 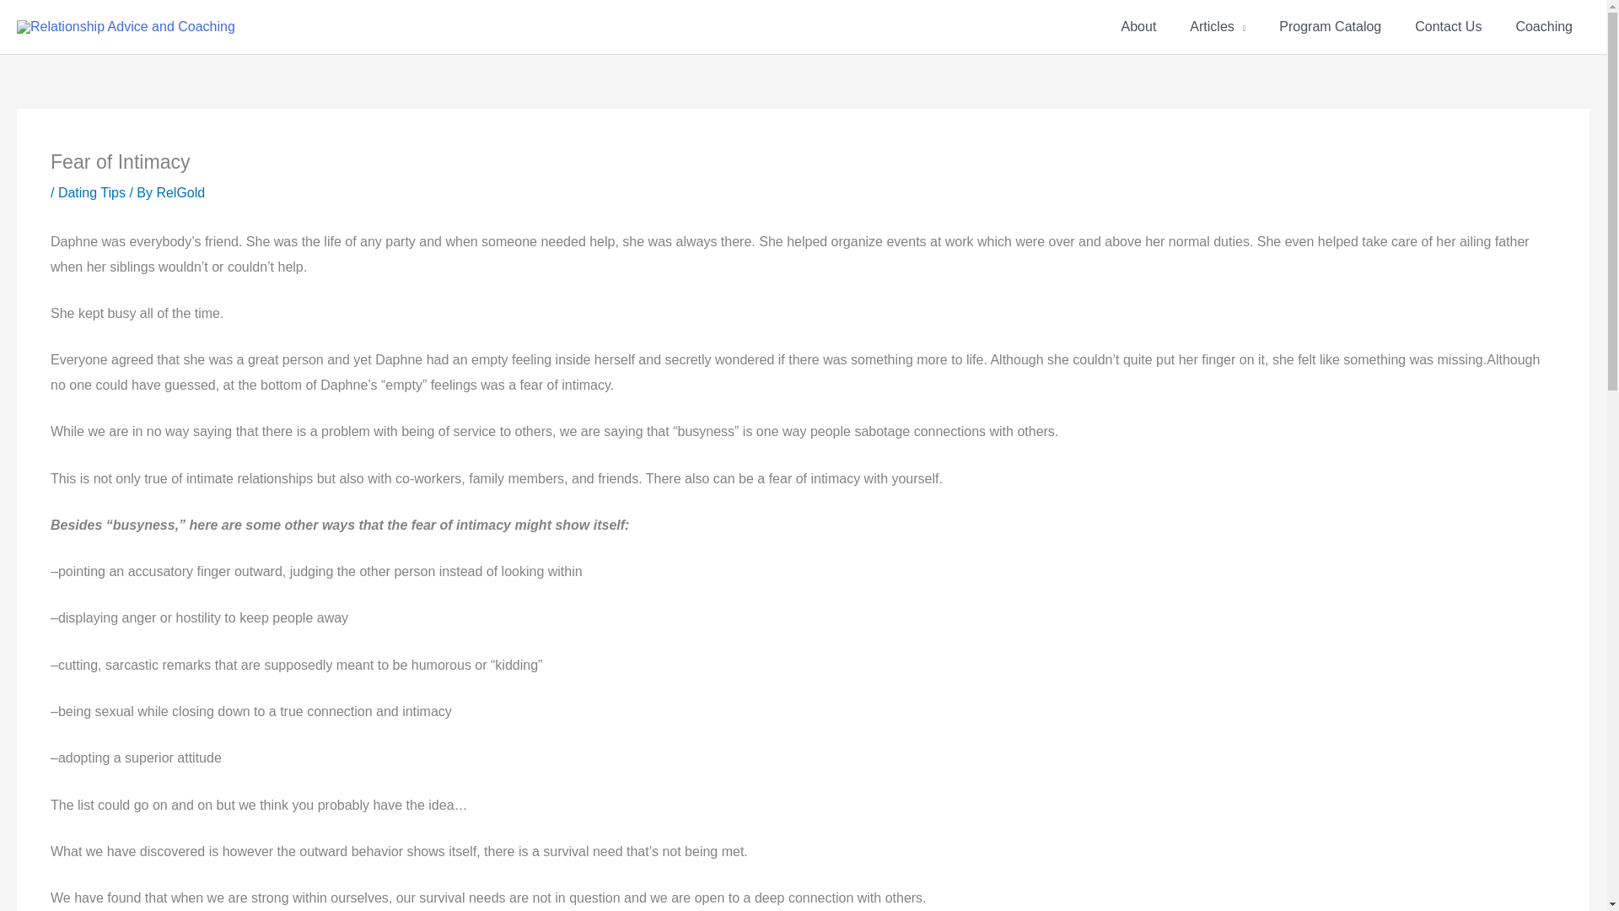 What do you see at coordinates (1449, 27) in the screenshot?
I see `Contact Us` at bounding box center [1449, 27].